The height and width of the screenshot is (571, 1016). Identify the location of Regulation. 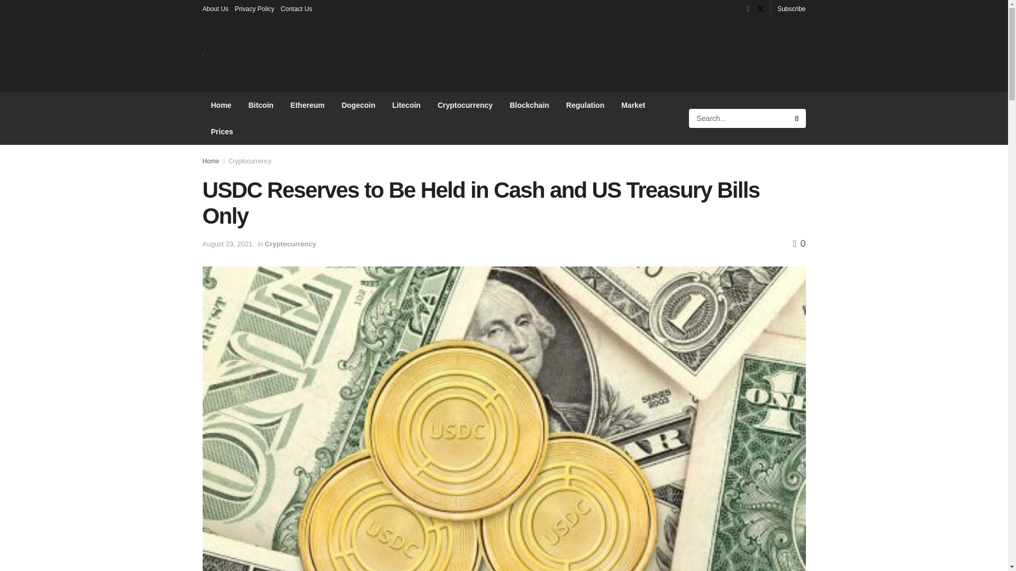
(585, 105).